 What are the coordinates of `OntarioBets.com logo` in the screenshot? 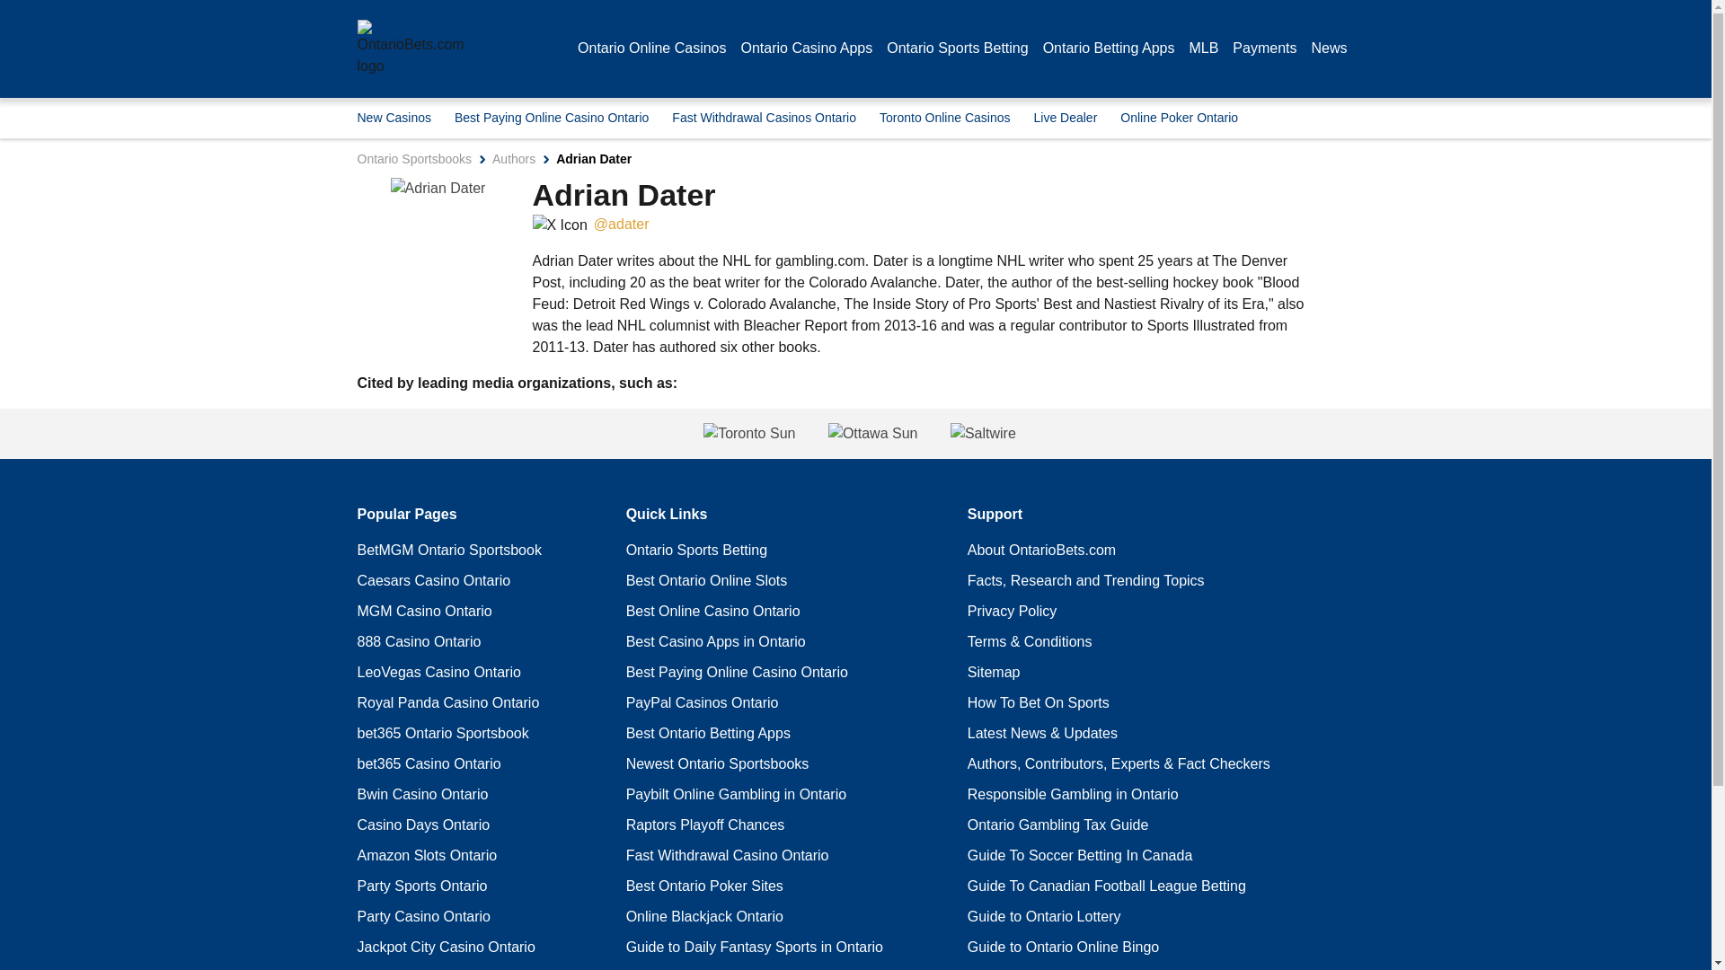 It's located at (410, 48).